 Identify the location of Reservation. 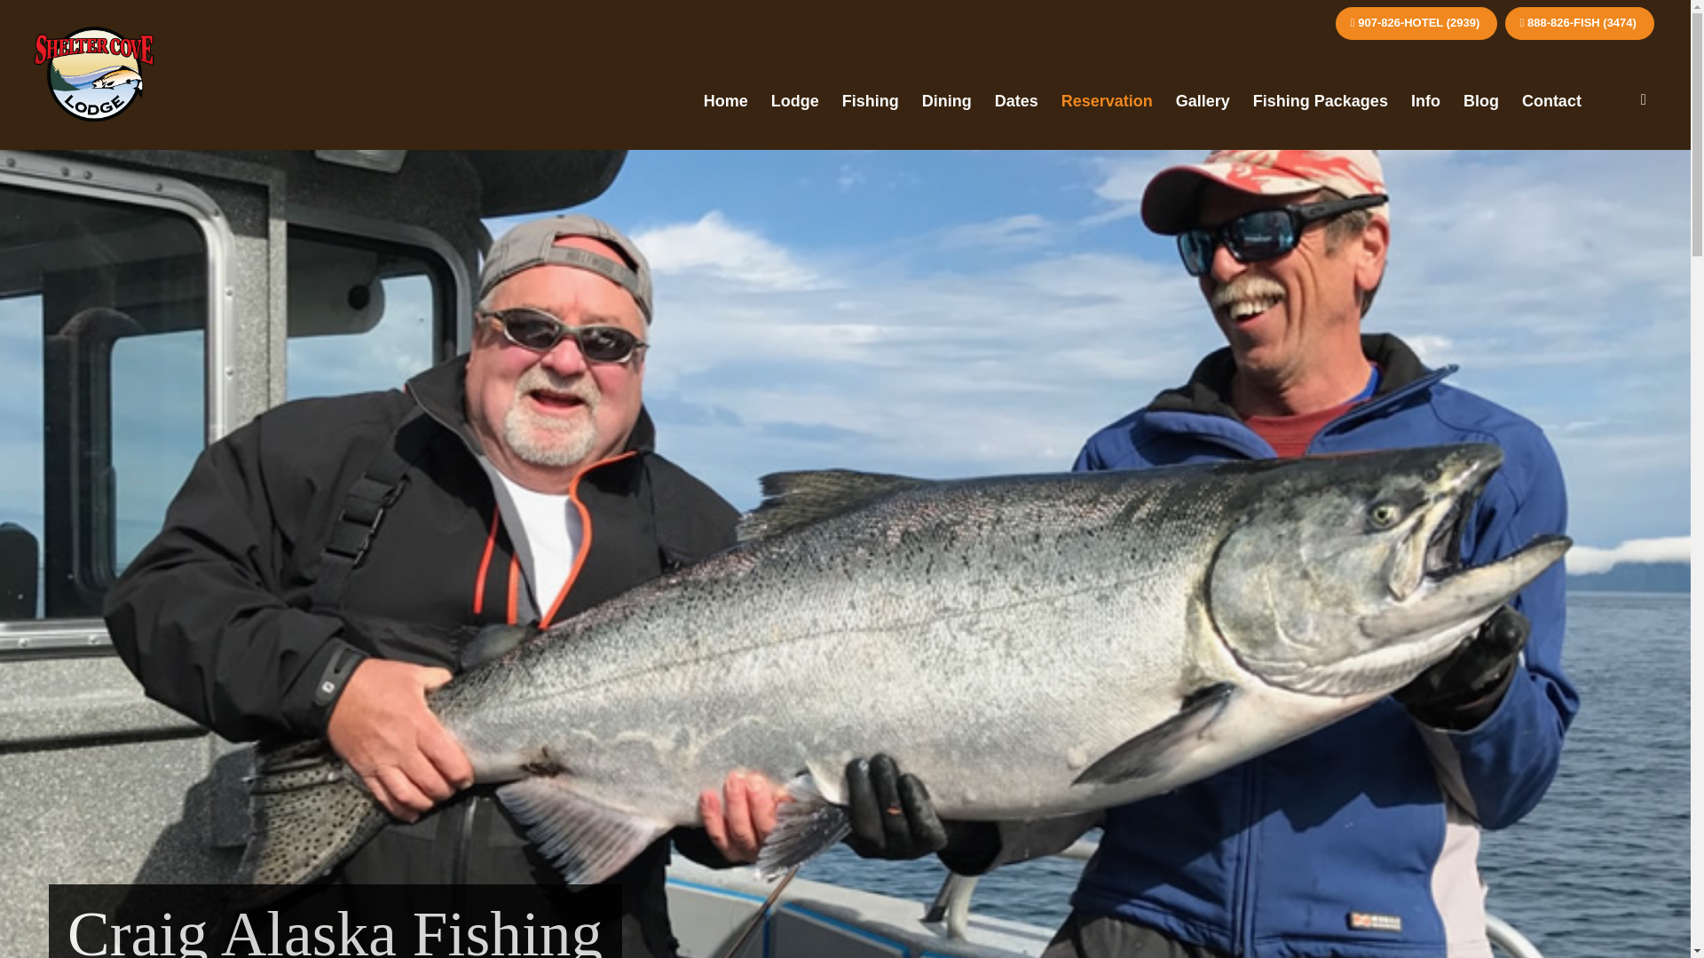
(1106, 101).